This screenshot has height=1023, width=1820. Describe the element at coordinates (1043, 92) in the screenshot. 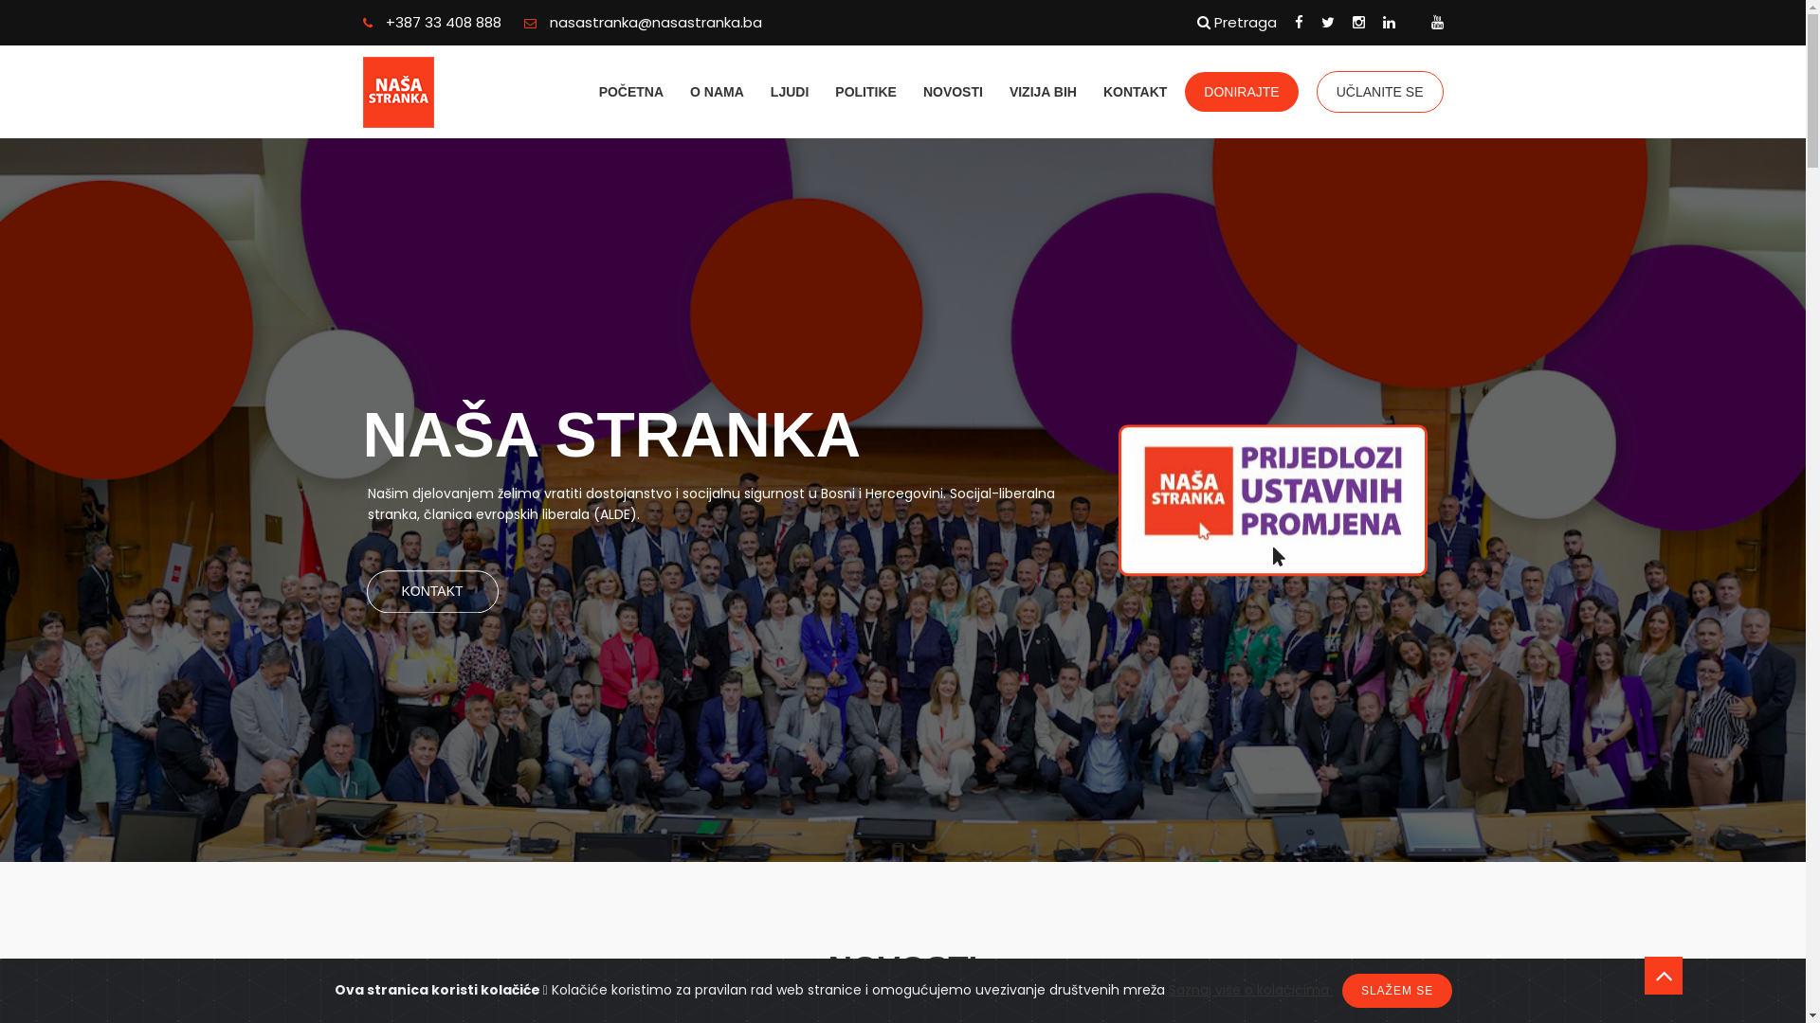

I see `VIZIJA BIH` at that location.